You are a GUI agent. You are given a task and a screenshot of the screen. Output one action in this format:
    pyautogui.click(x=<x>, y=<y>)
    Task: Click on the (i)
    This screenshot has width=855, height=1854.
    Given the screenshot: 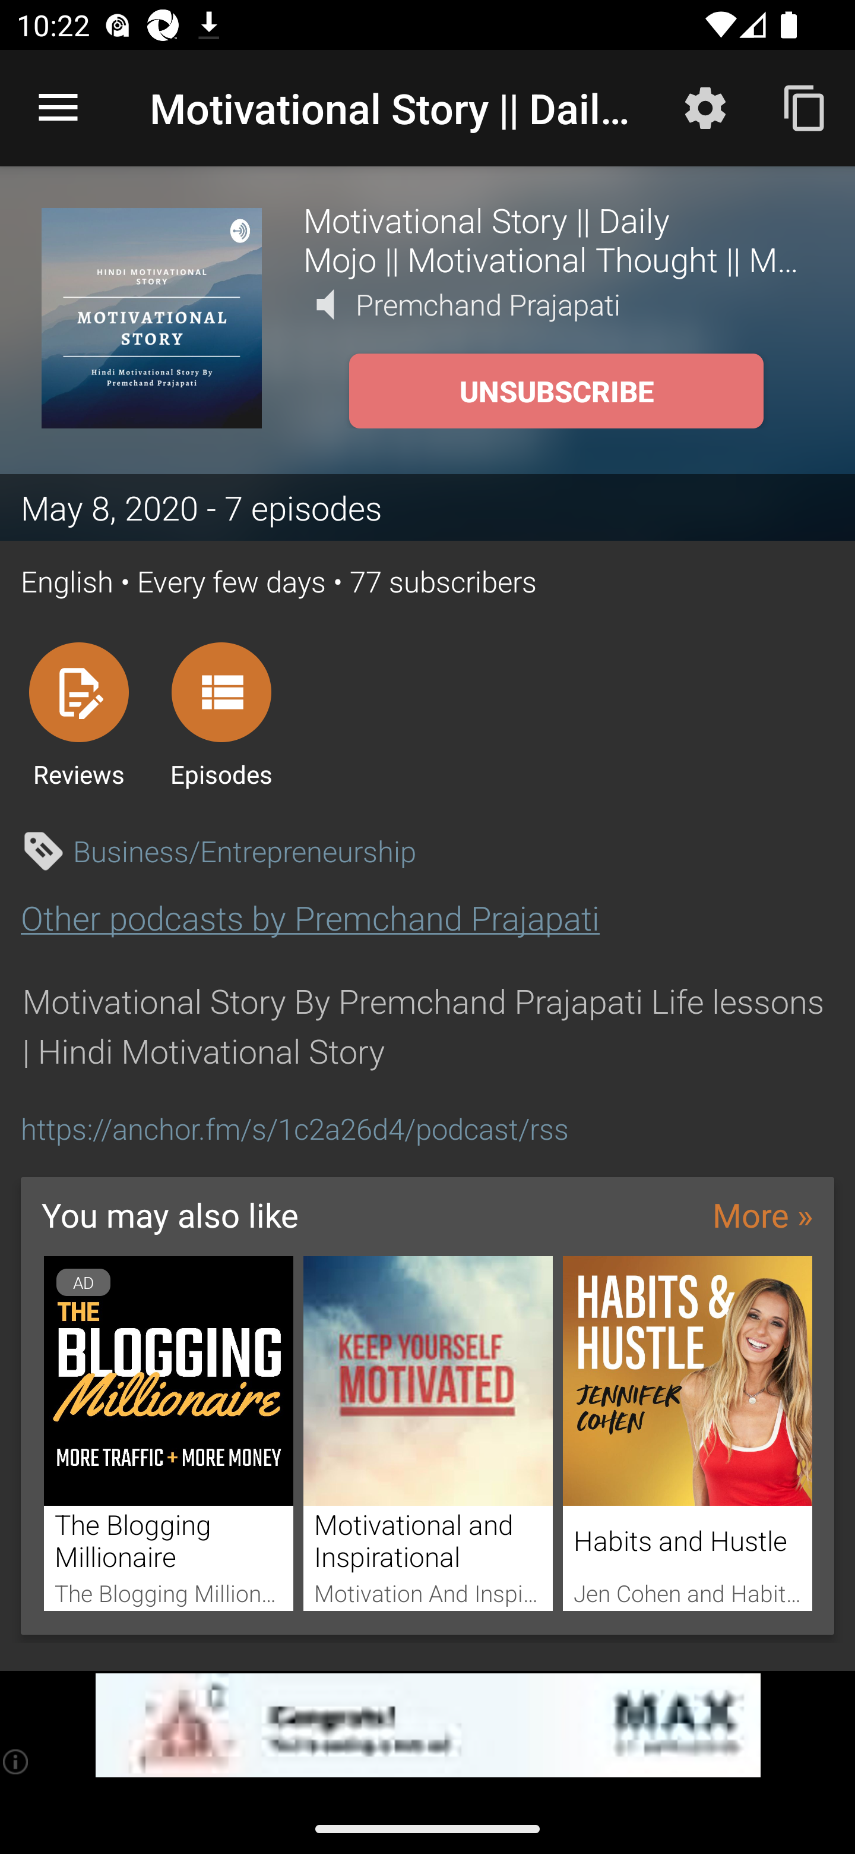 What is the action you would take?
    pyautogui.click(x=17, y=1761)
    